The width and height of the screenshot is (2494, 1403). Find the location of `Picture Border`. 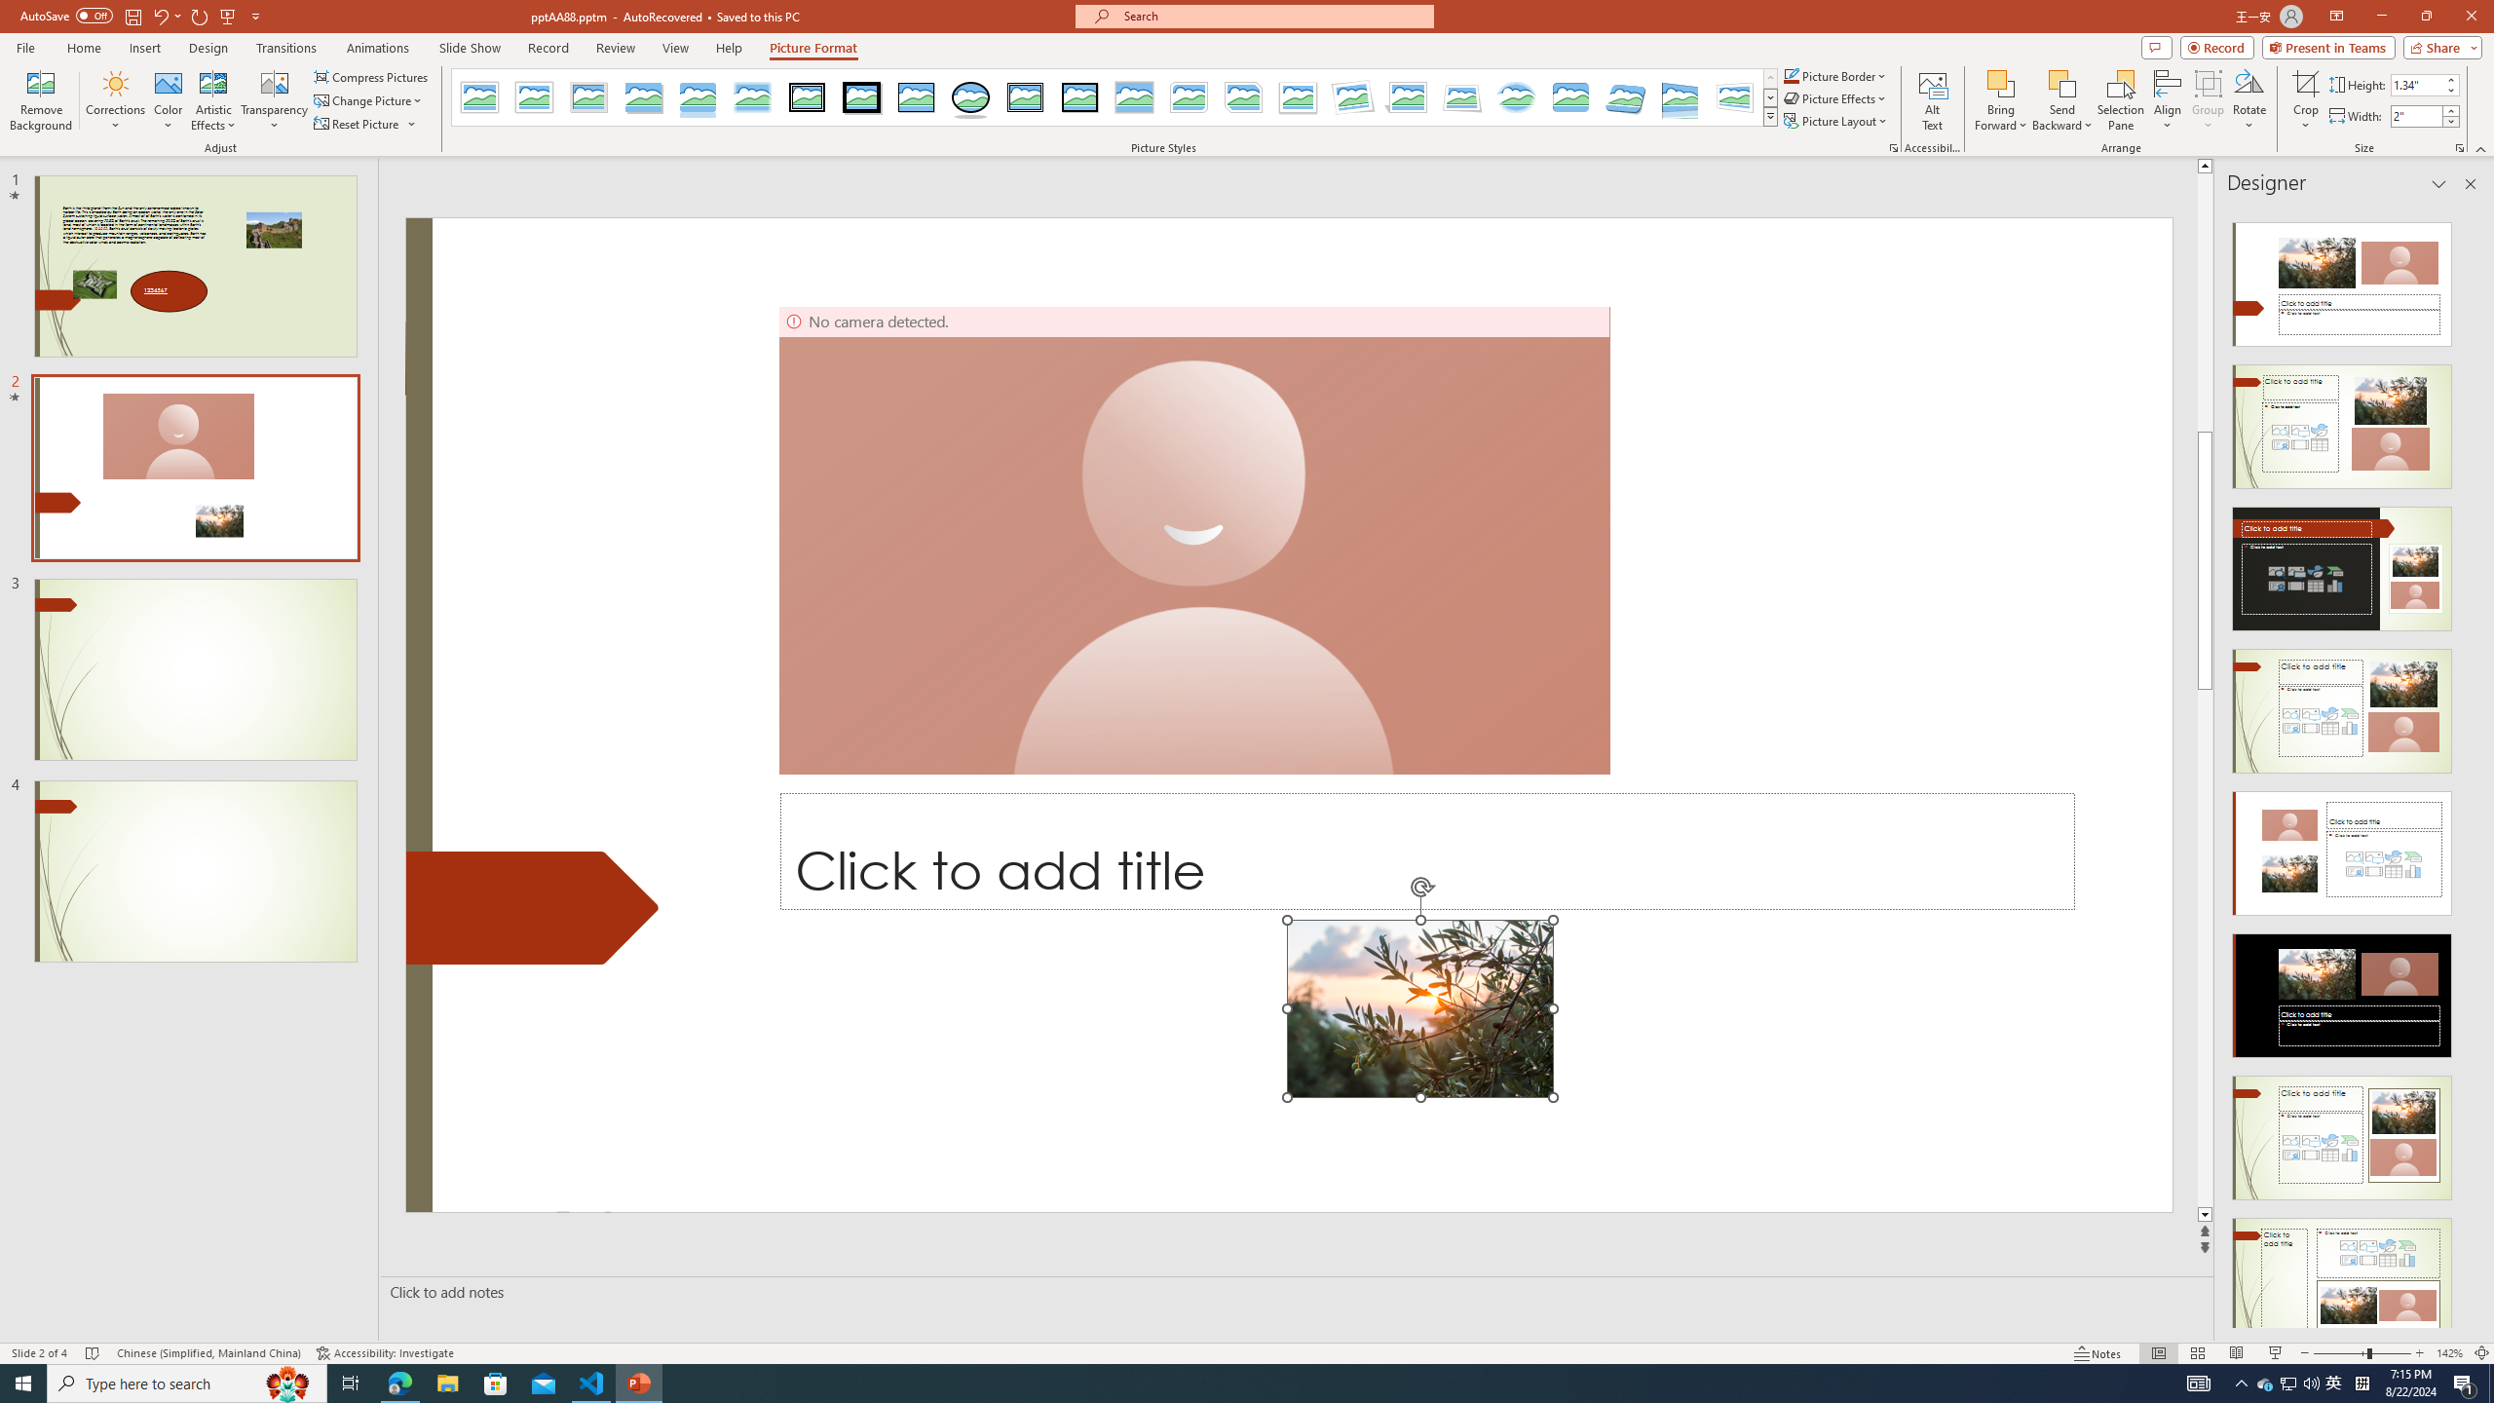

Picture Border is located at coordinates (1835, 76).